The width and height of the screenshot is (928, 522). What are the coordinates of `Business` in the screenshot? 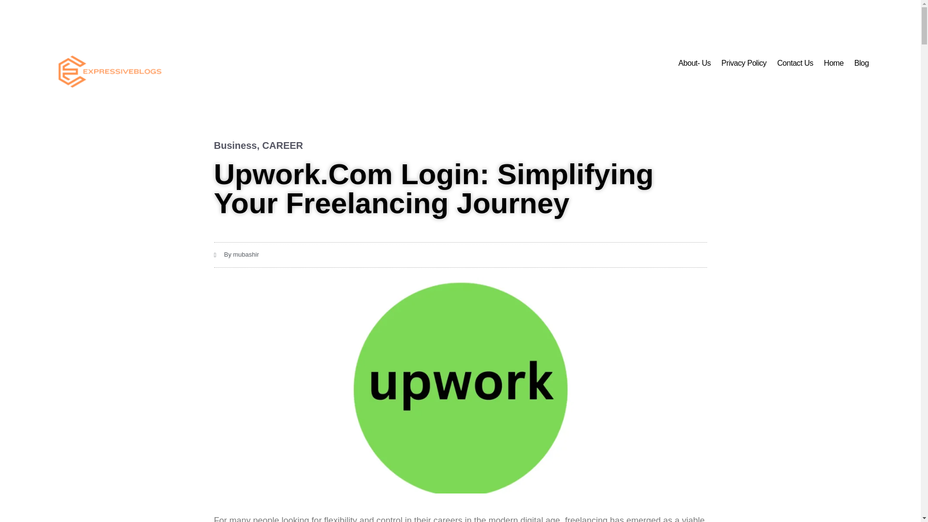 It's located at (235, 145).